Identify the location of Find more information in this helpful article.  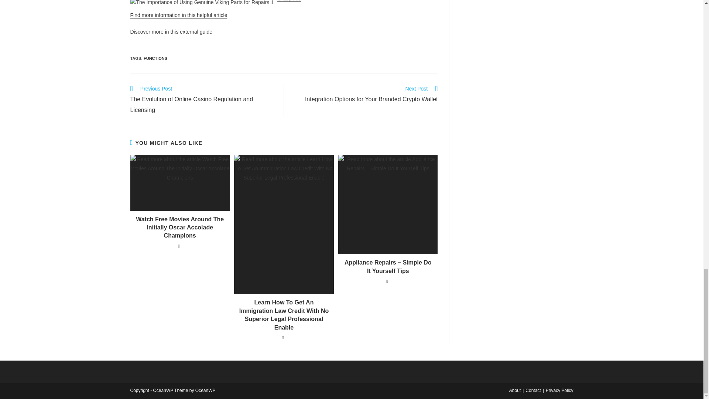
(365, 95).